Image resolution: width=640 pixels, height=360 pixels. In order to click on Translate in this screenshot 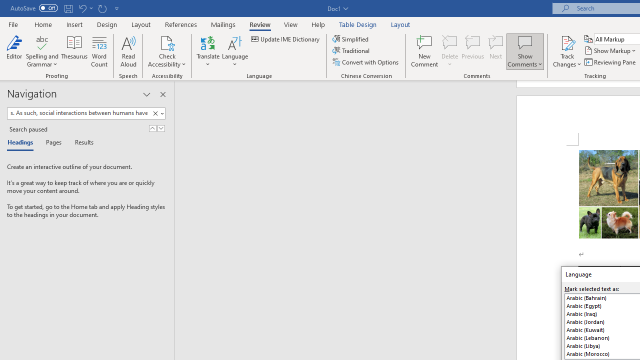, I will do `click(208, 51)`.